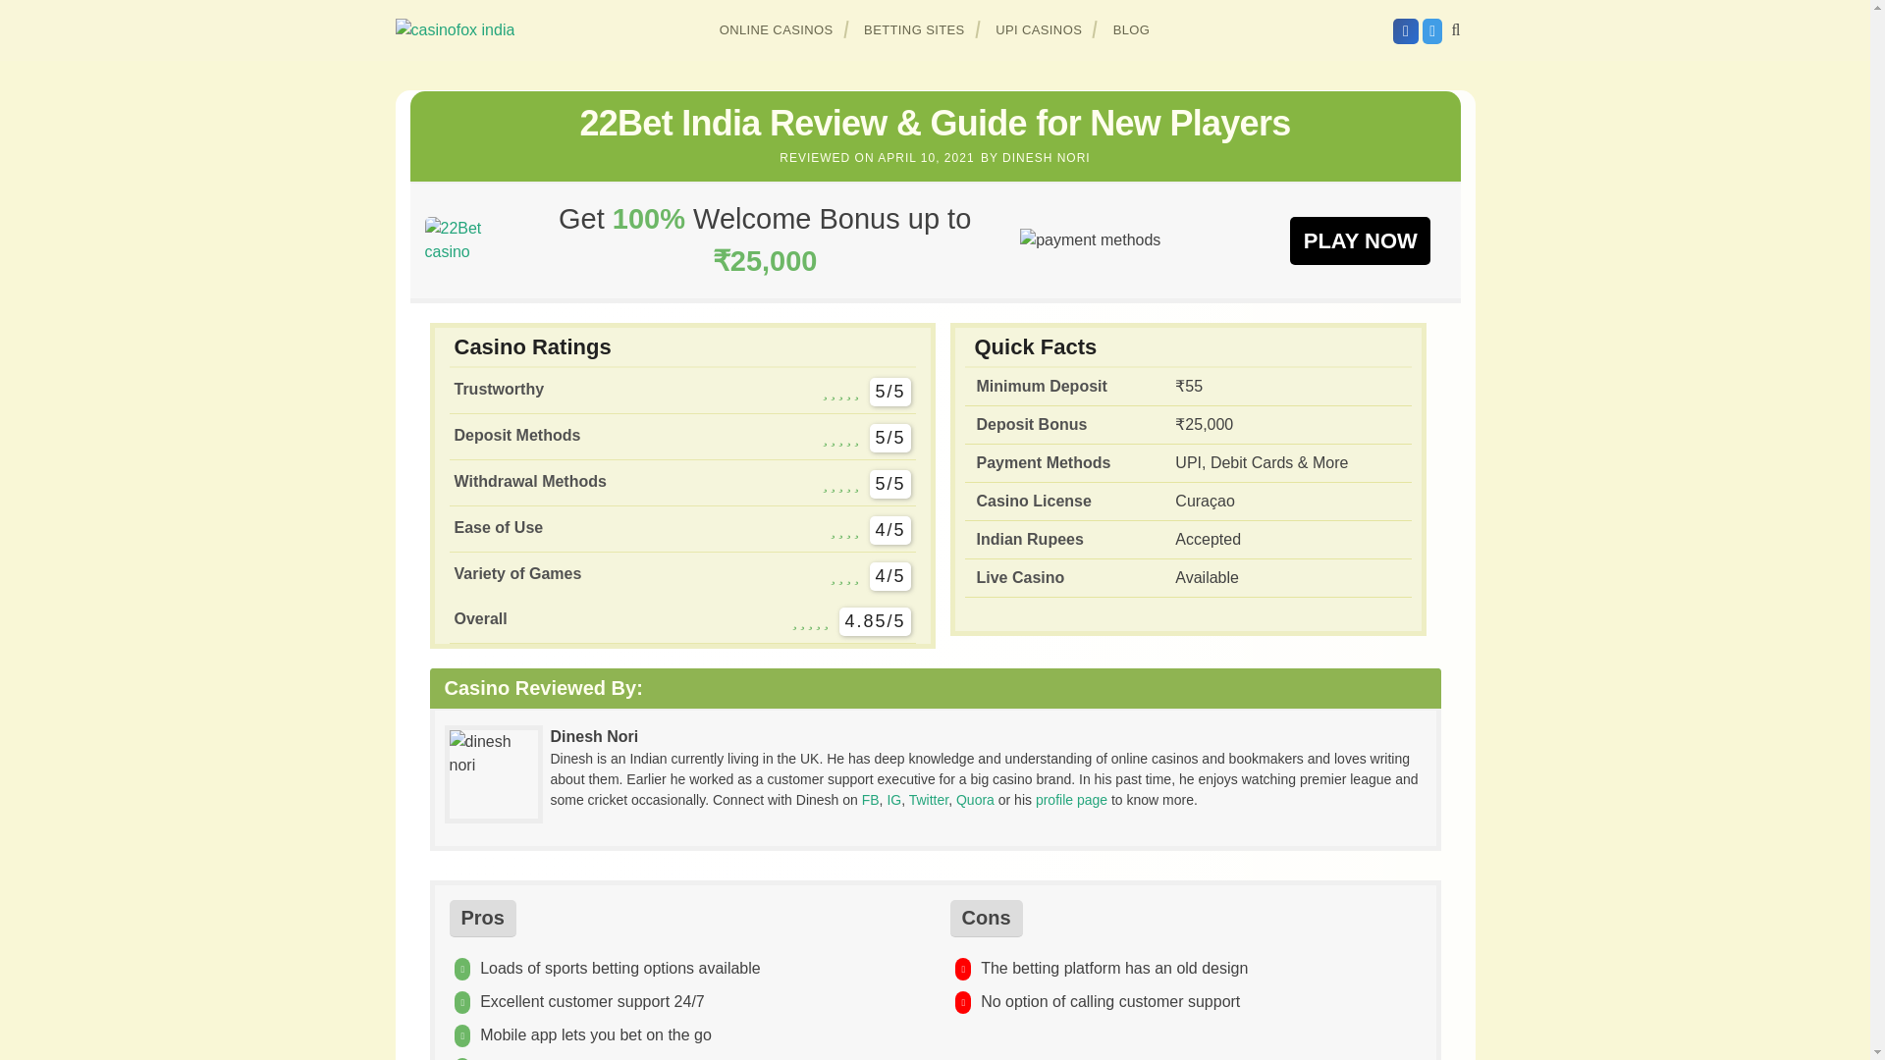  Describe the element at coordinates (777, 29) in the screenshot. I see `ONLINE CASINOS` at that location.